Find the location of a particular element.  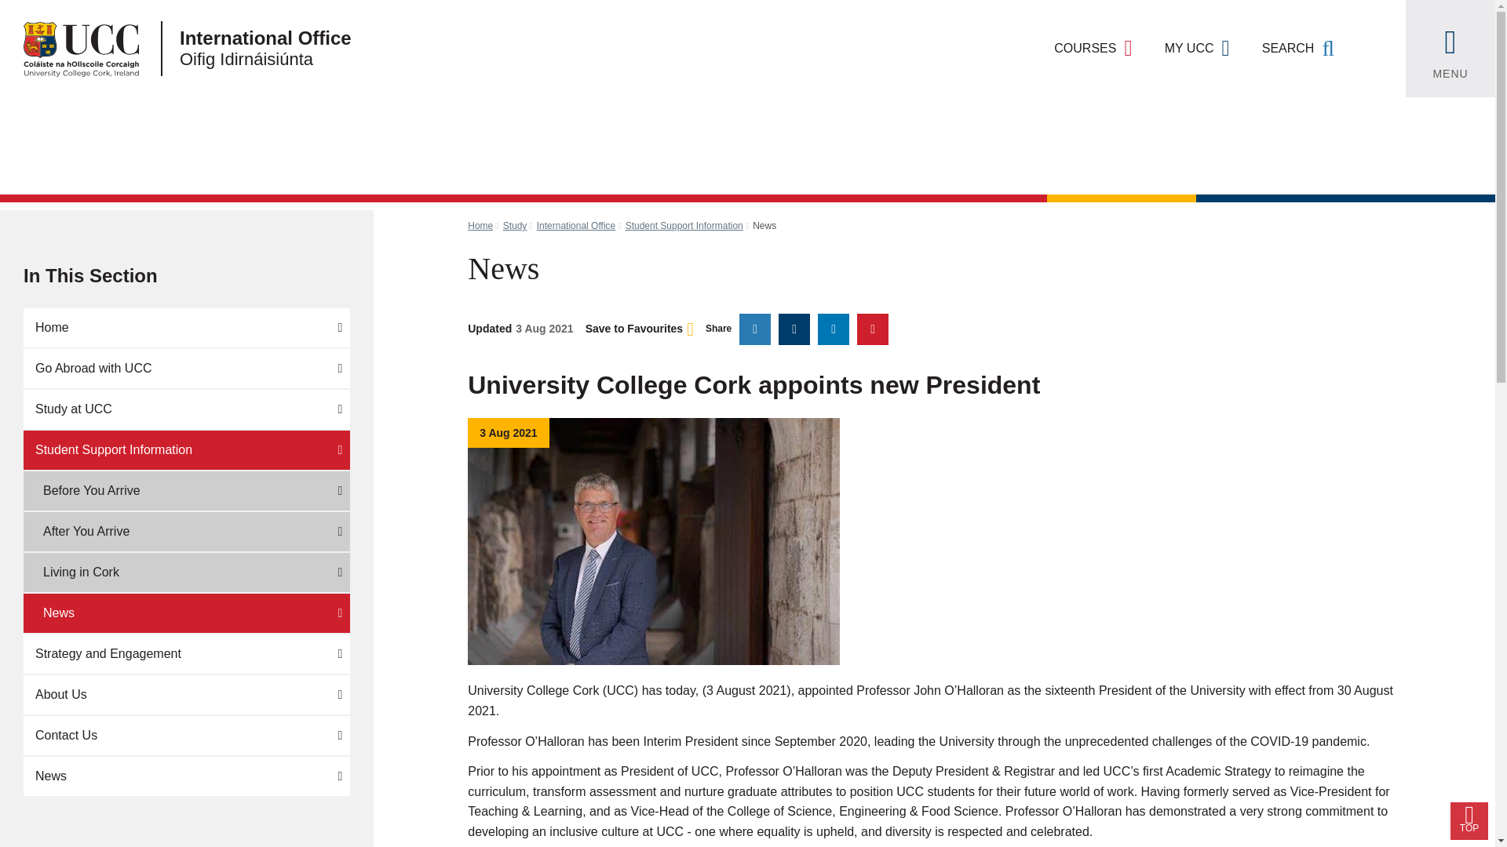

Back to top is located at coordinates (1469, 820).